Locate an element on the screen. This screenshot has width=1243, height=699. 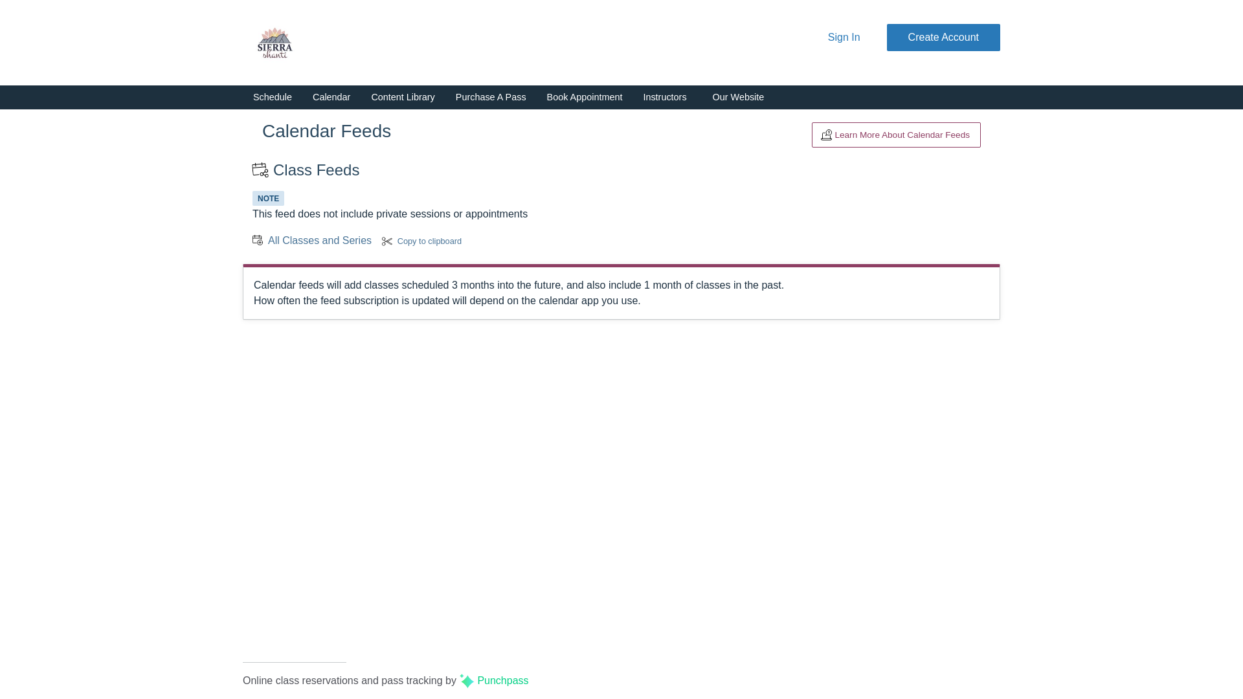
Learn More About Calendar Feeds is located at coordinates (896, 135).